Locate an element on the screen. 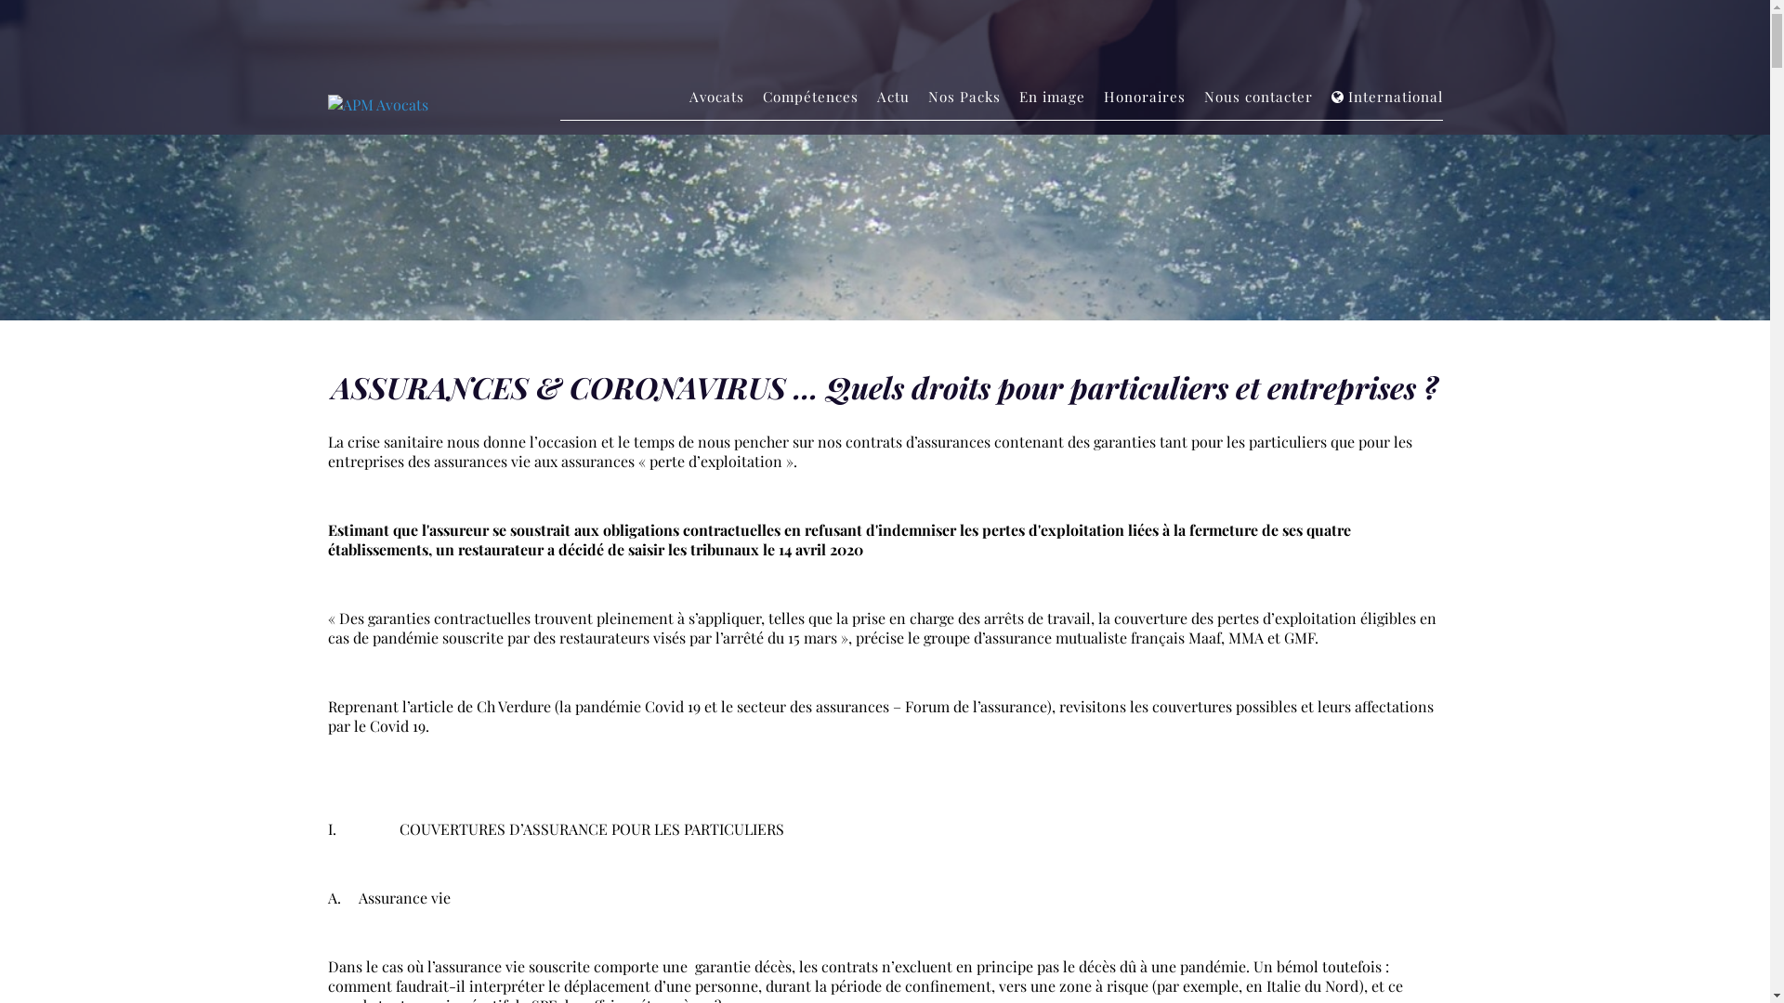  Actu is located at coordinates (894, 97).